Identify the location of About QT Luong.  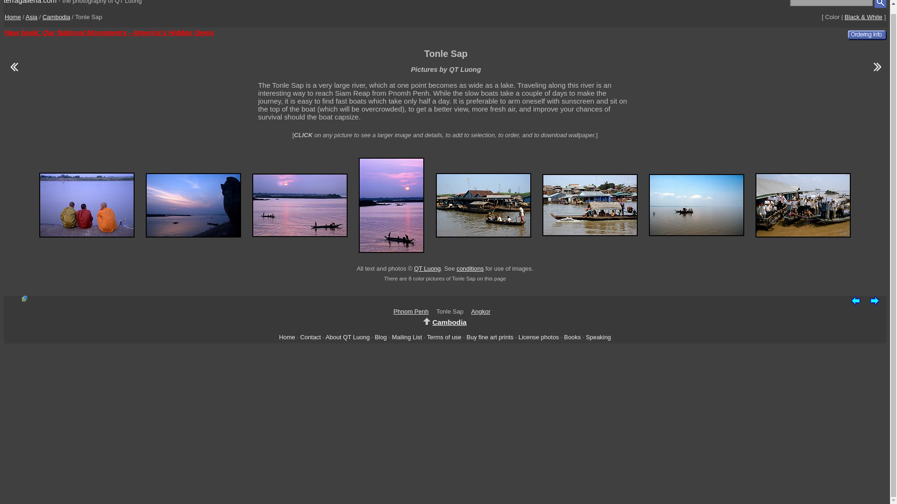
(348, 337).